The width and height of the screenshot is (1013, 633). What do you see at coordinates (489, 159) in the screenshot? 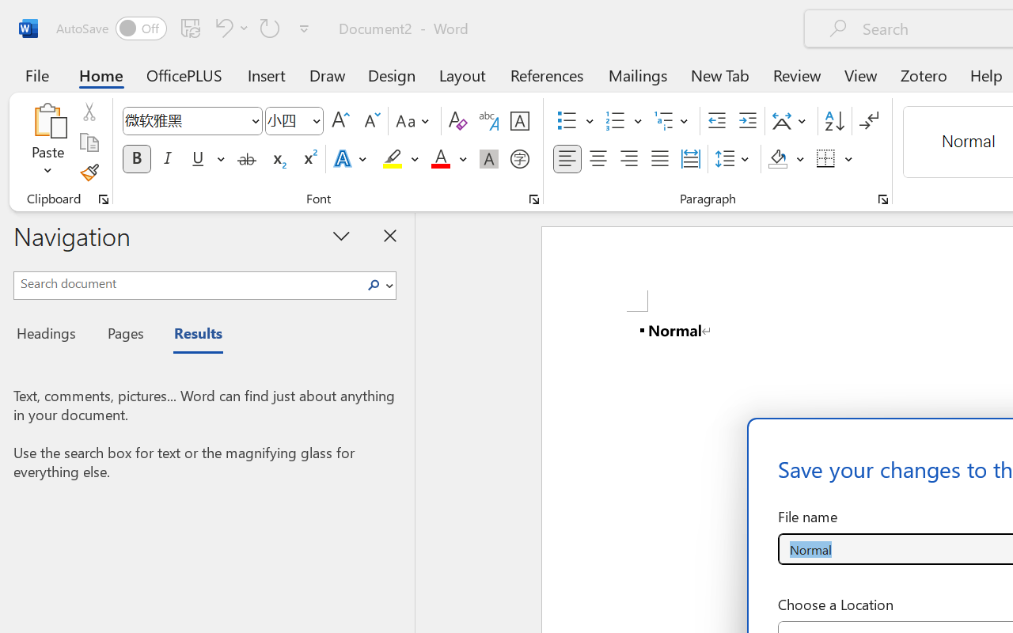
I see `Character Shading` at bounding box center [489, 159].